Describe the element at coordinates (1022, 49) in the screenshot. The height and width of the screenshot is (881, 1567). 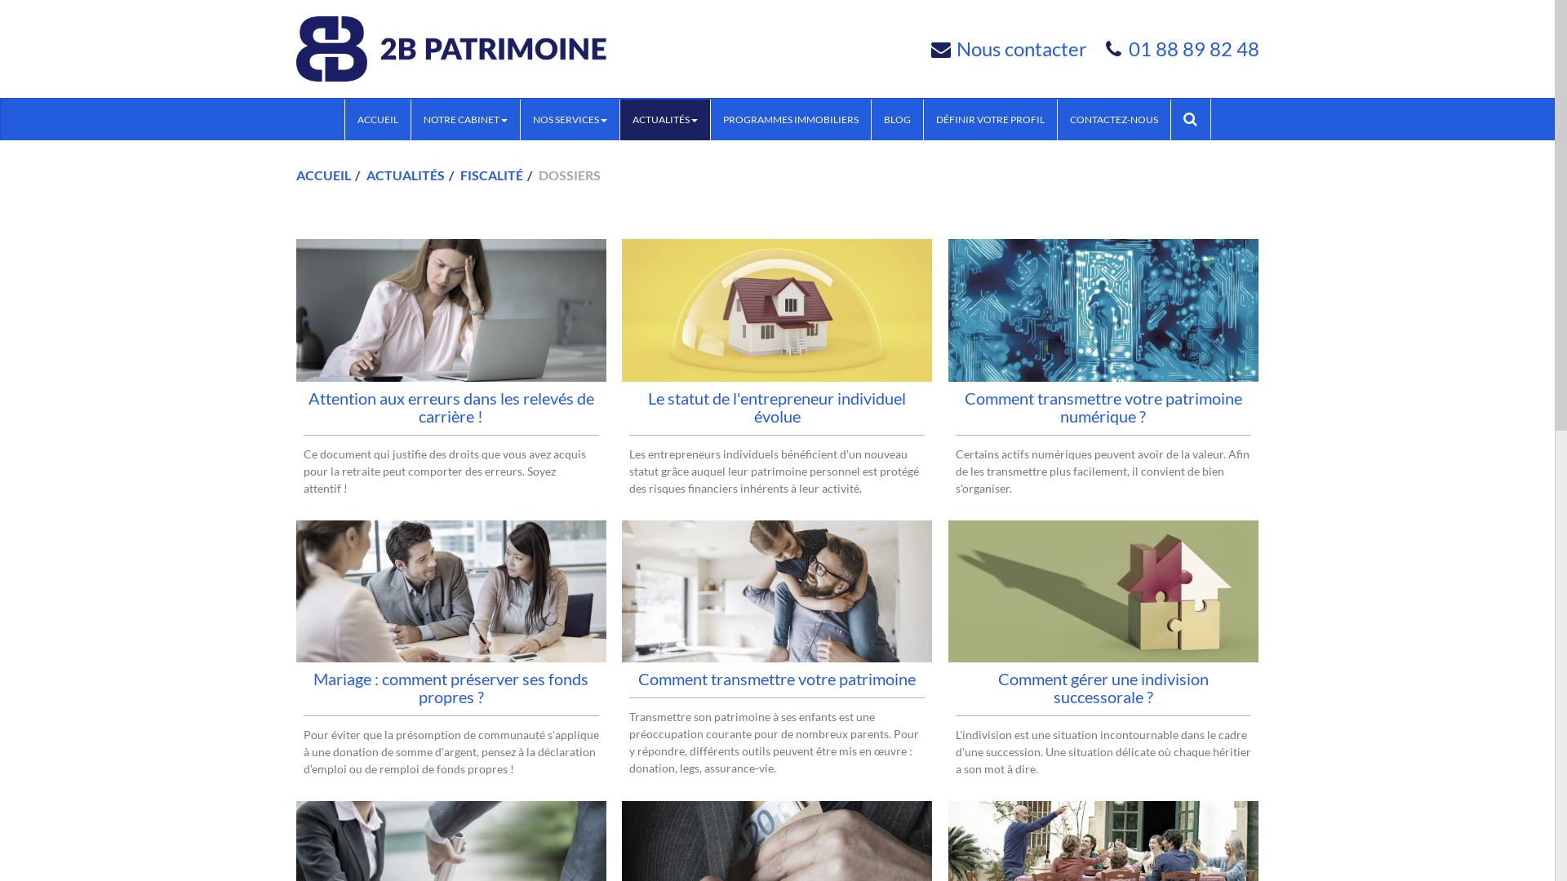
I see `Nous contacter` at that location.